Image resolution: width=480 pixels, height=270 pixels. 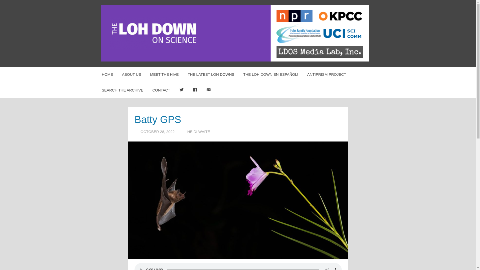 What do you see at coordinates (211, 74) in the screenshot?
I see `THE LATEST LOH DOWNS` at bounding box center [211, 74].